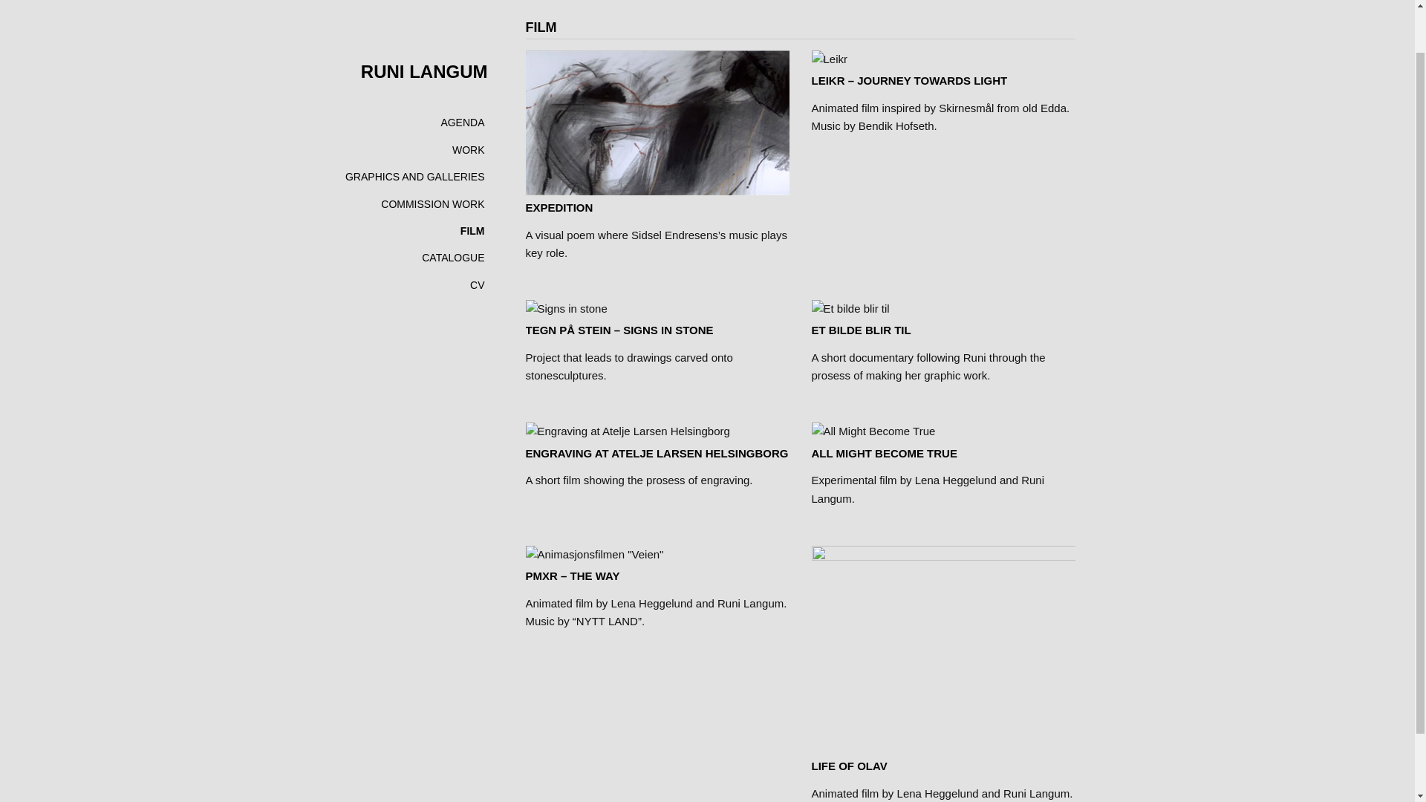 Image resolution: width=1426 pixels, height=802 pixels. I want to click on GRAPHICS AND GALLERIES, so click(414, 127).